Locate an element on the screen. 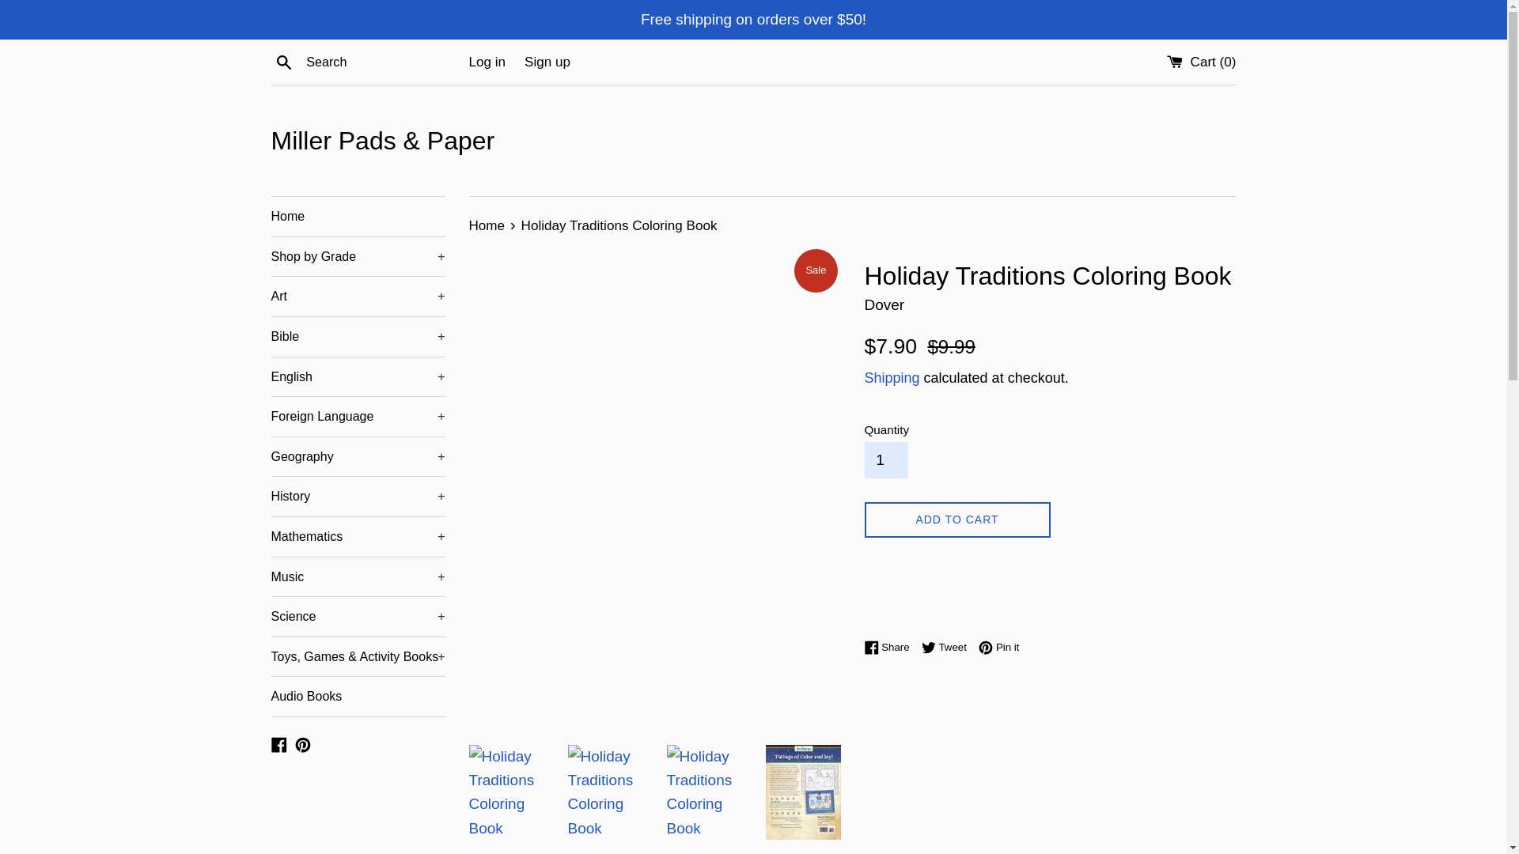 Image resolution: width=1519 pixels, height=854 pixels. 1 is located at coordinates (885, 460).